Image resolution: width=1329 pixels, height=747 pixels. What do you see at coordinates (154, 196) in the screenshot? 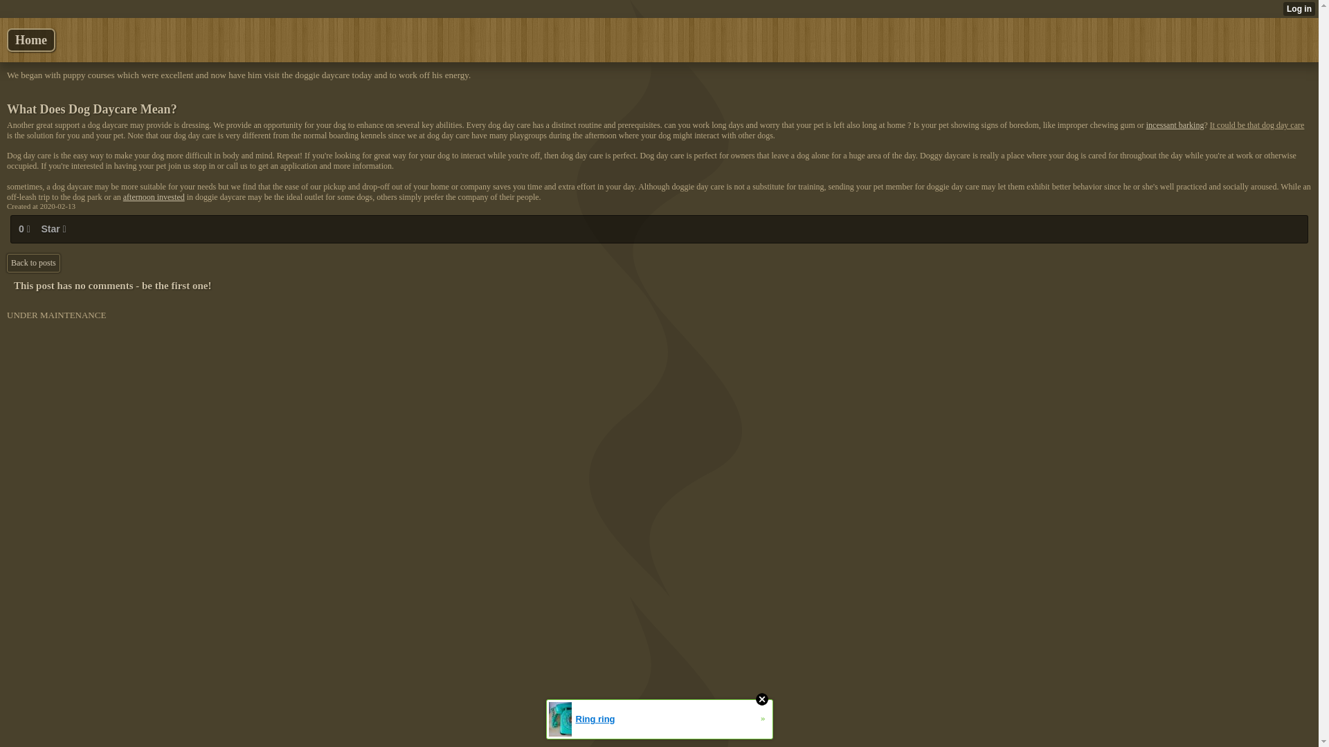
I see `afternoon invested` at bounding box center [154, 196].